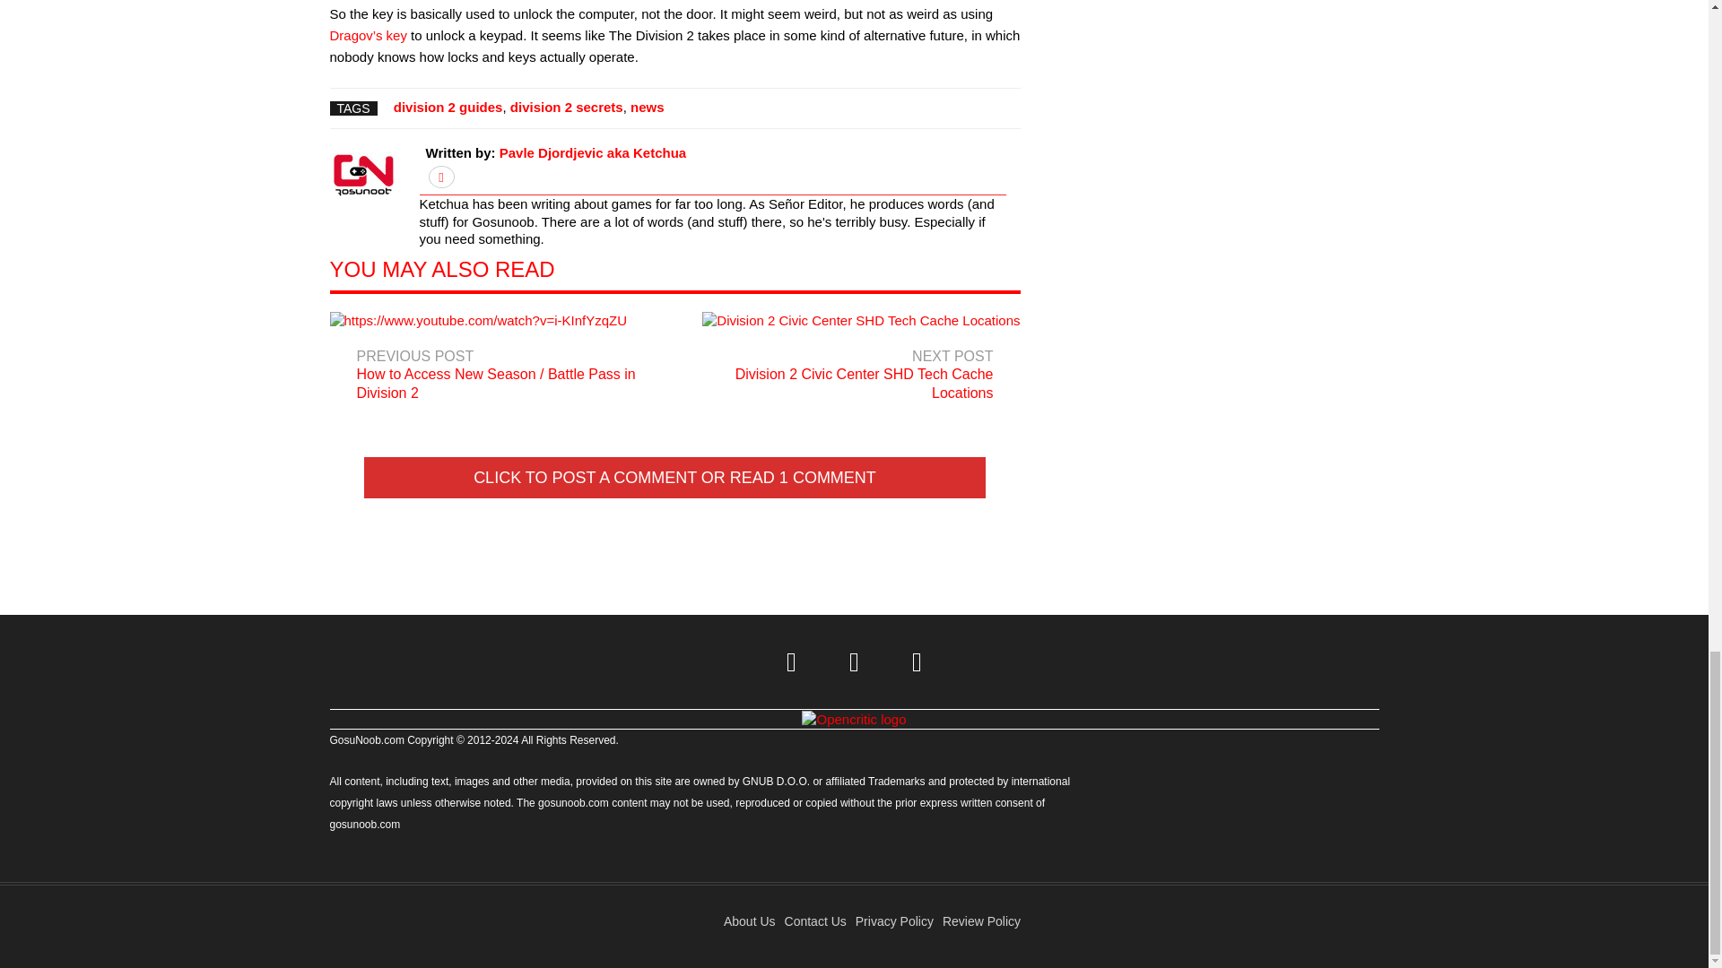  Describe the element at coordinates (854, 661) in the screenshot. I see `Facebook Profile page` at that location.